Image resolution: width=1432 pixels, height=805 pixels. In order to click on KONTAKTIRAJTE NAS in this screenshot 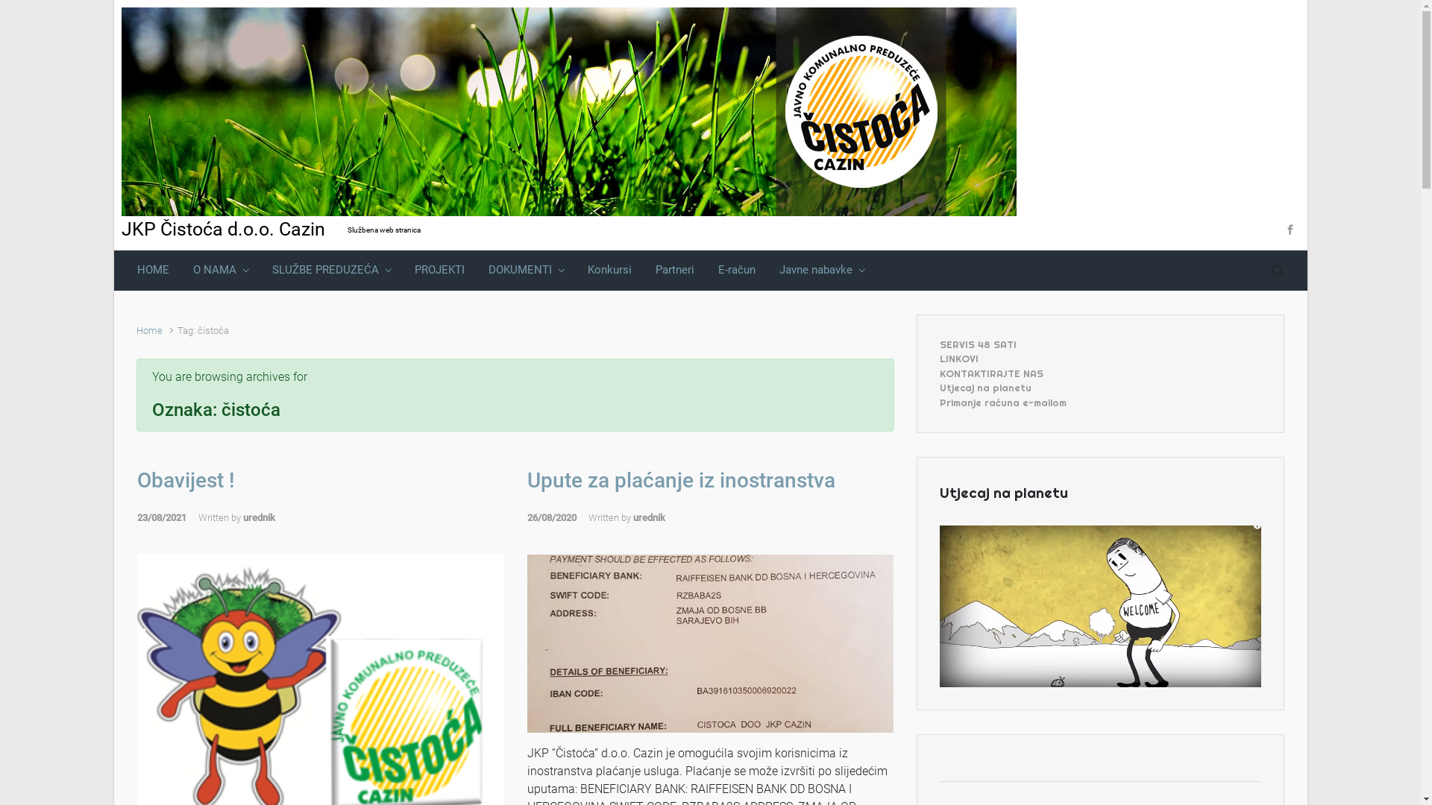, I will do `click(992, 373)`.